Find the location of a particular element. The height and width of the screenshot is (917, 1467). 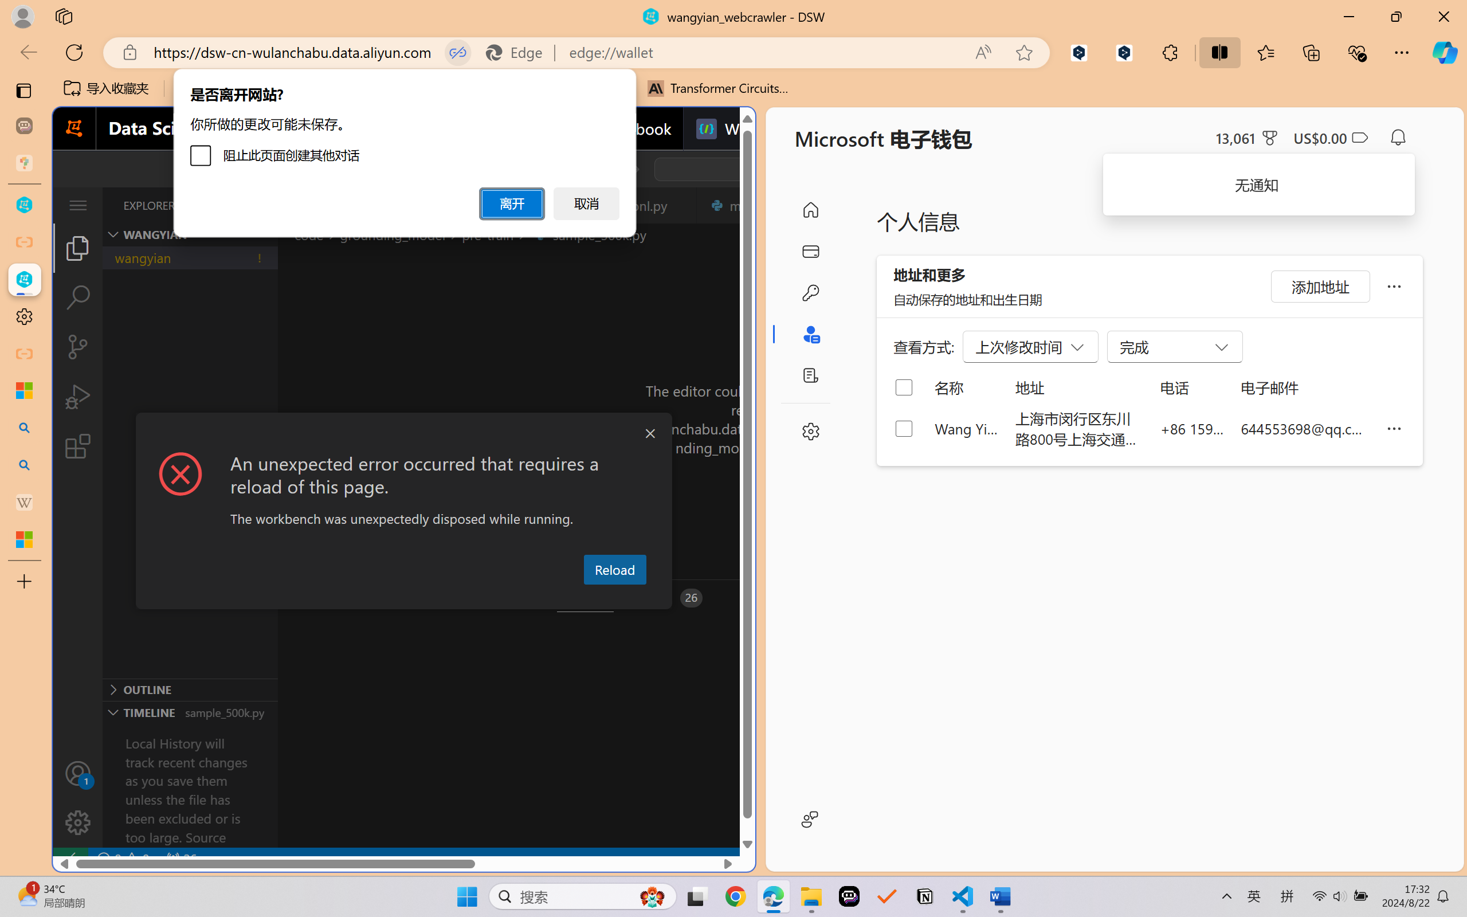

Explorer (Ctrl+Shift+E) is located at coordinates (78, 248).